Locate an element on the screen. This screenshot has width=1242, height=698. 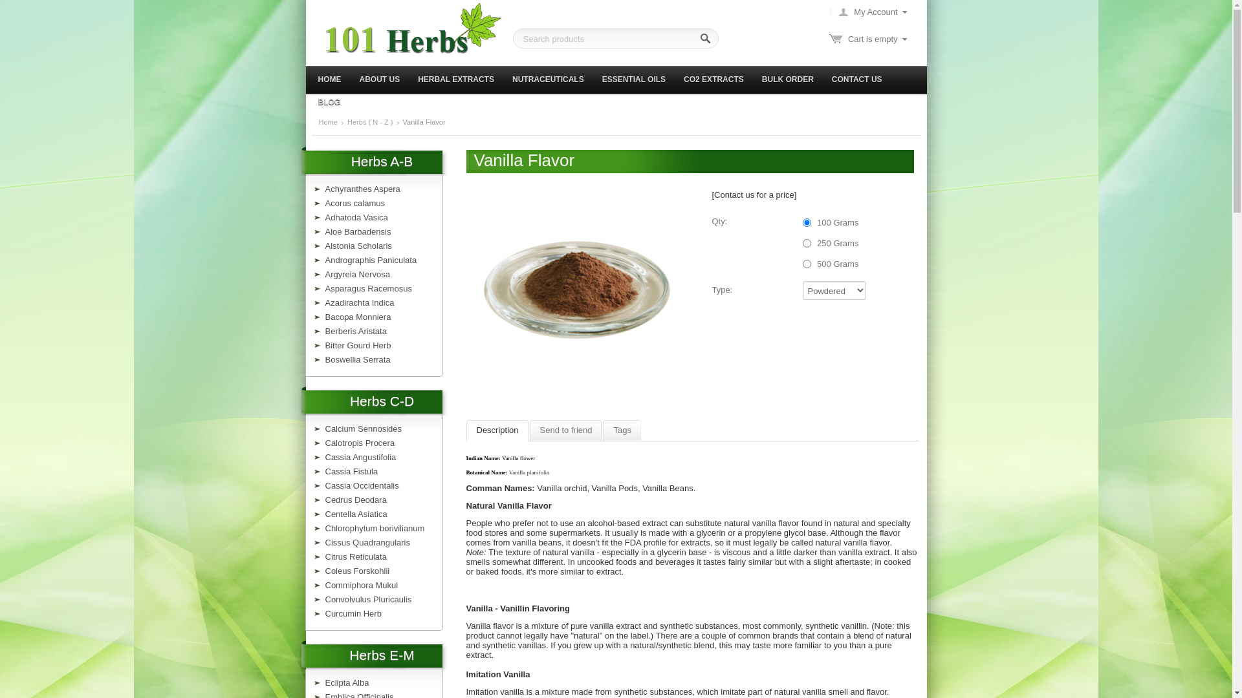
Cart is empty is located at coordinates (867, 39).